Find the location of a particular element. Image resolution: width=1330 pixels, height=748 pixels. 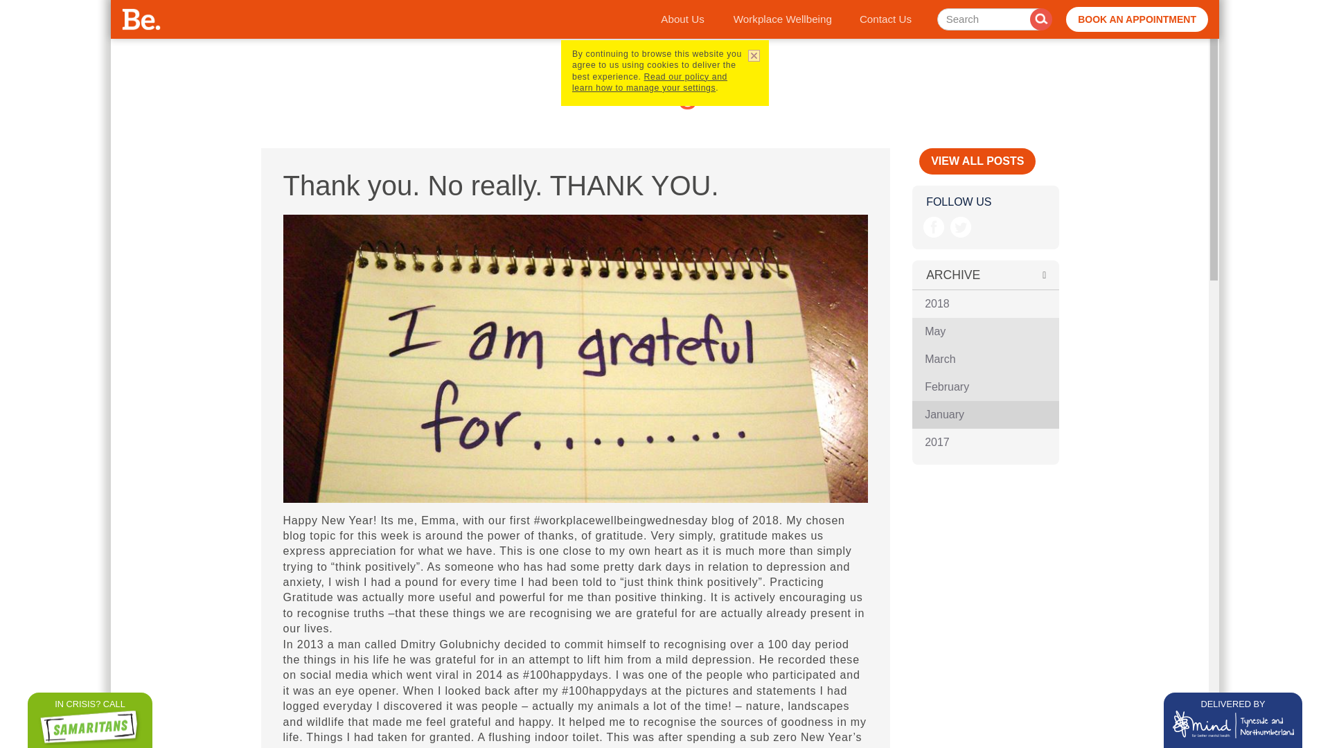

Follow Be Therapy Centre on Facebook is located at coordinates (934, 227).